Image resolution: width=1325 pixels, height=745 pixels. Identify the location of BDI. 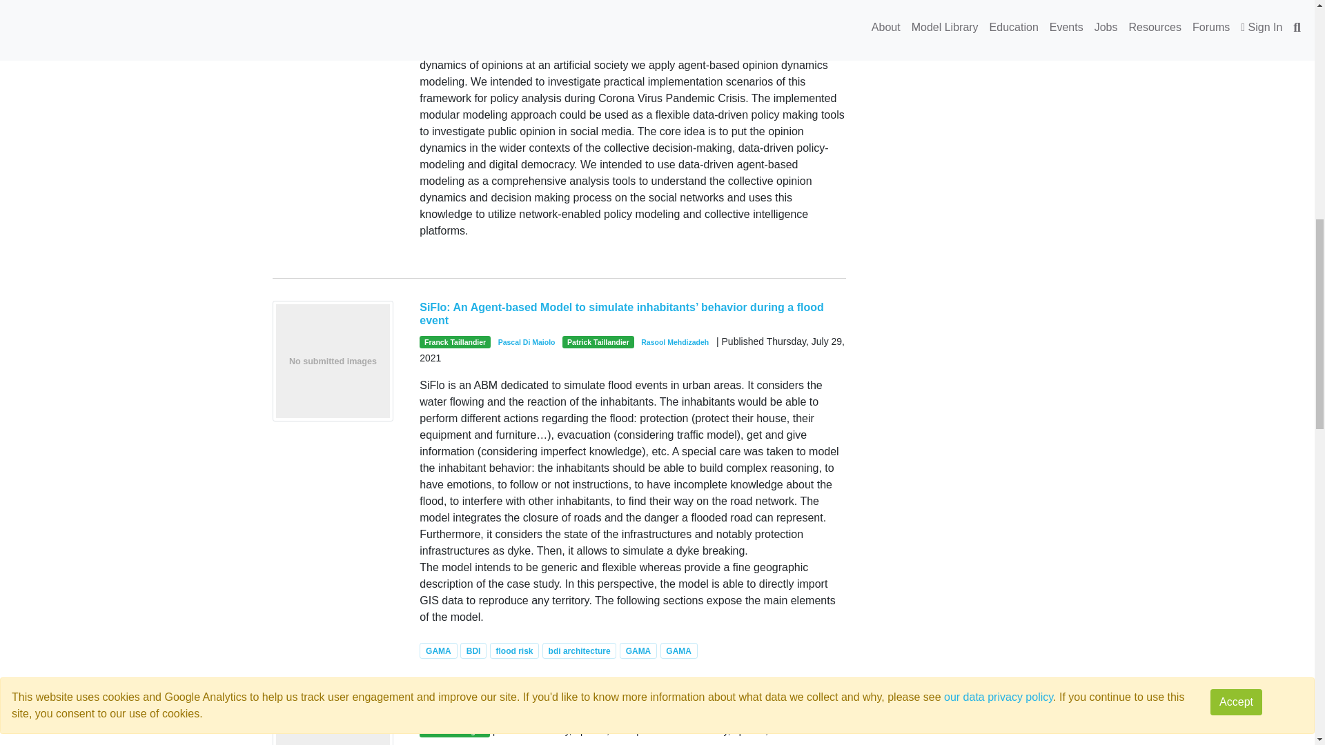
(473, 650).